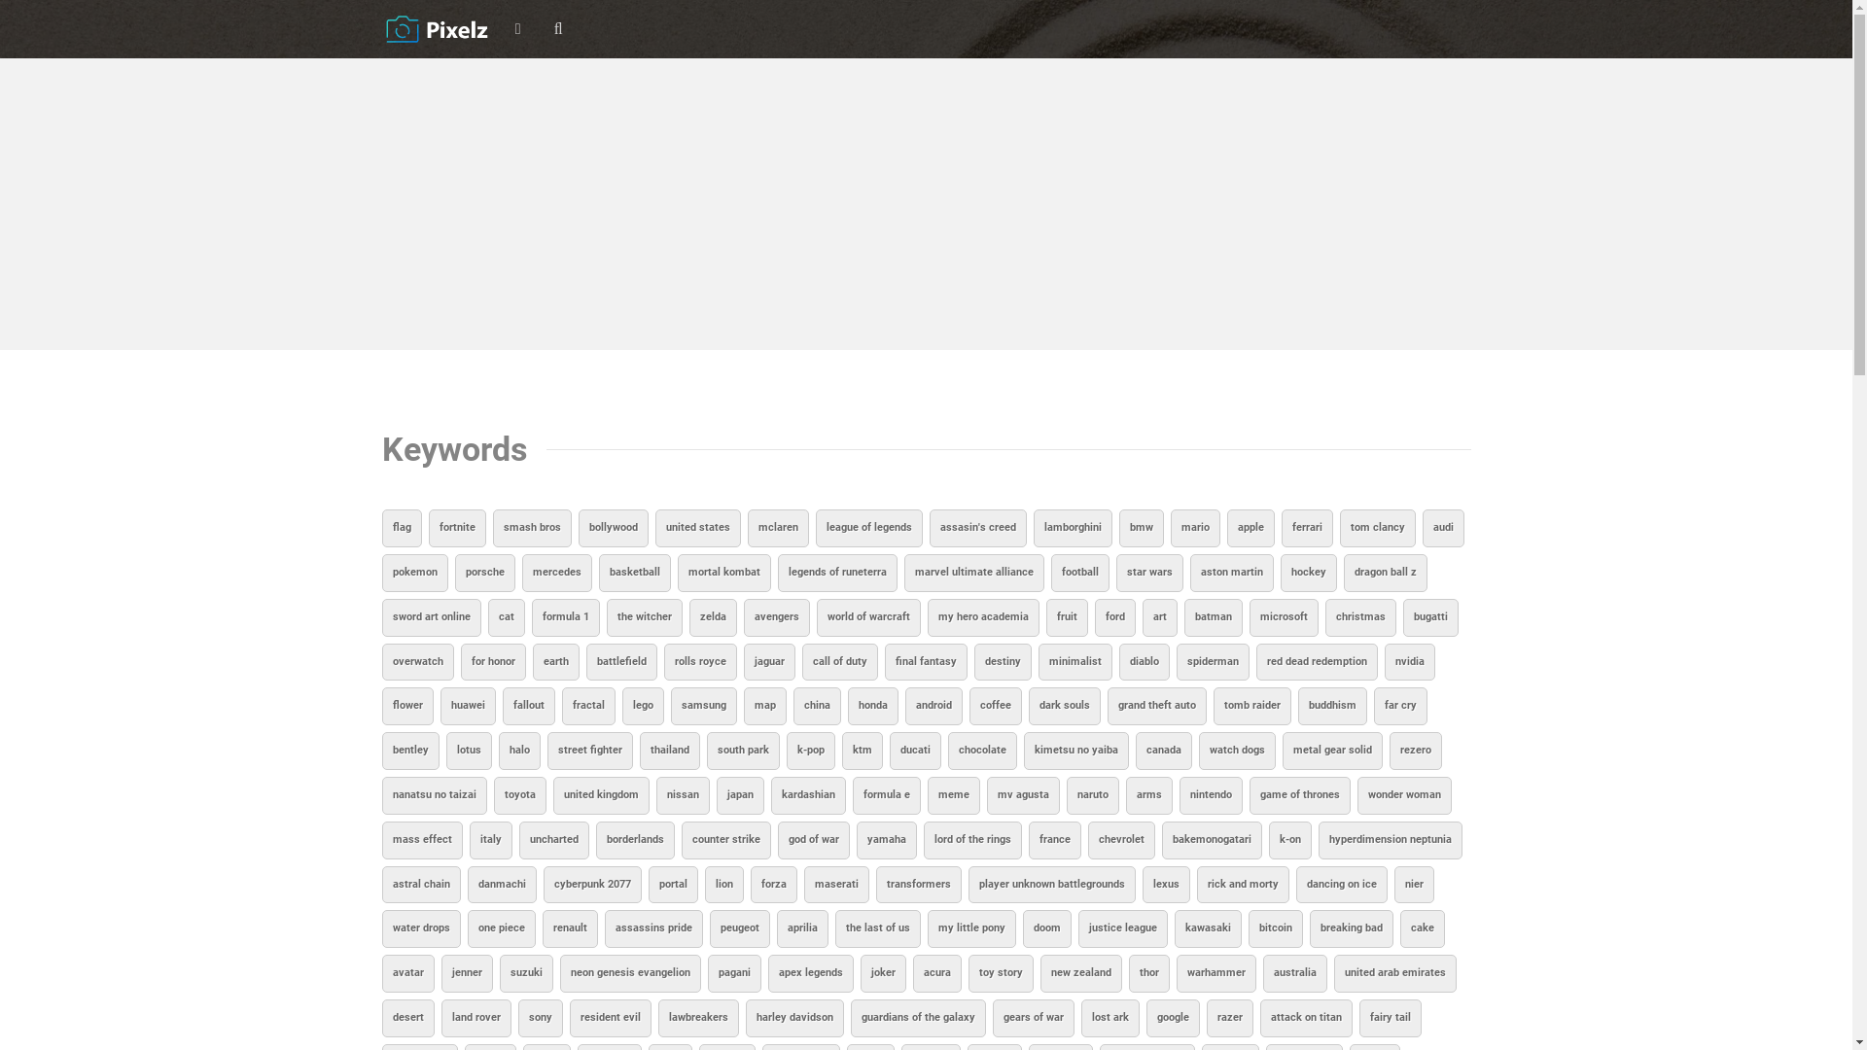 The image size is (1867, 1050). What do you see at coordinates (954, 795) in the screenshot?
I see `meme` at bounding box center [954, 795].